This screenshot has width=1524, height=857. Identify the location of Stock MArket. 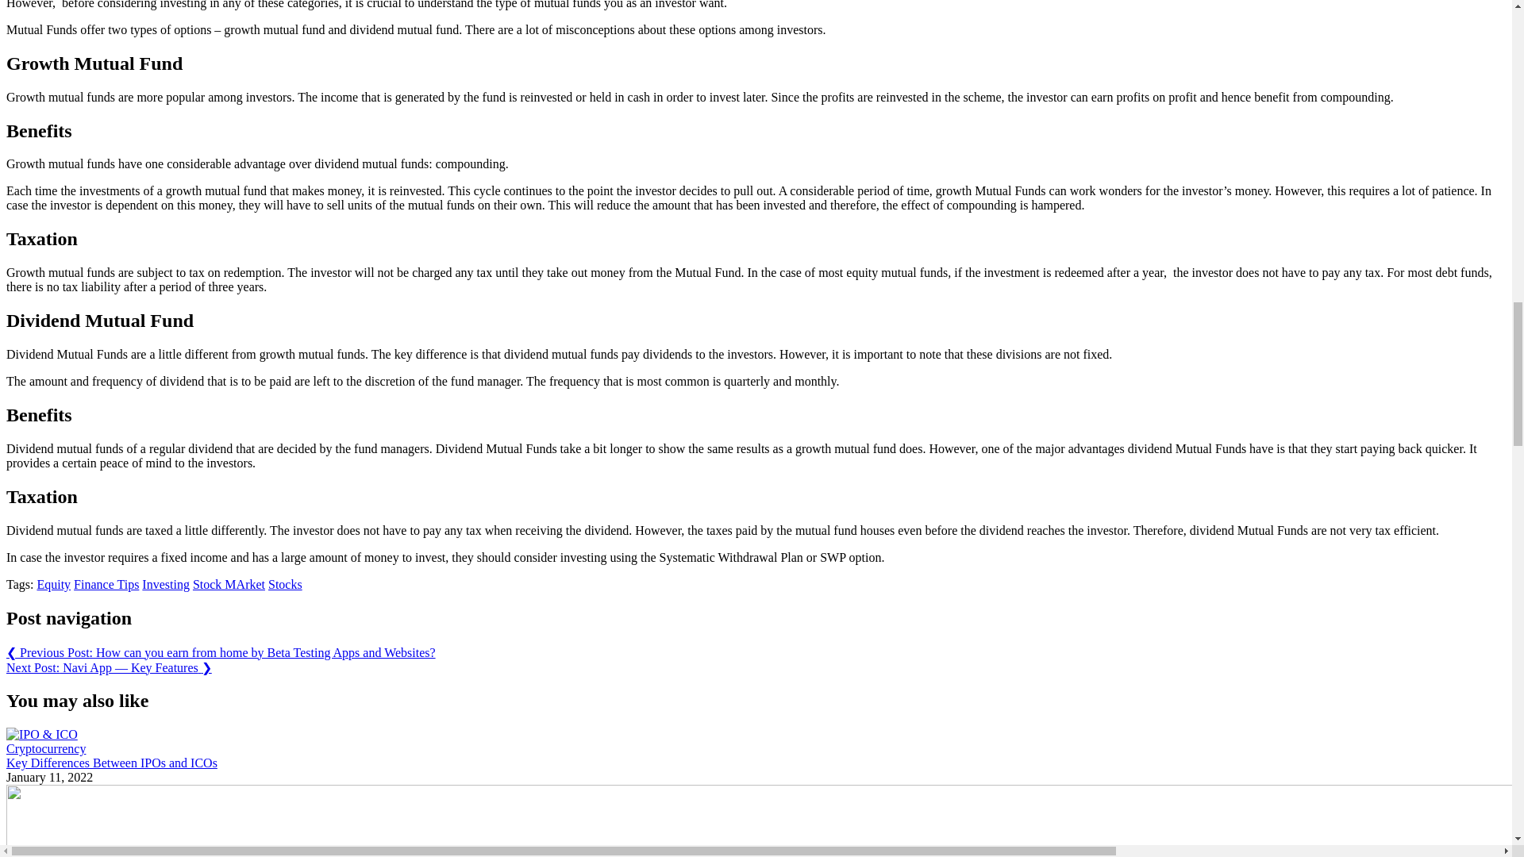
(229, 584).